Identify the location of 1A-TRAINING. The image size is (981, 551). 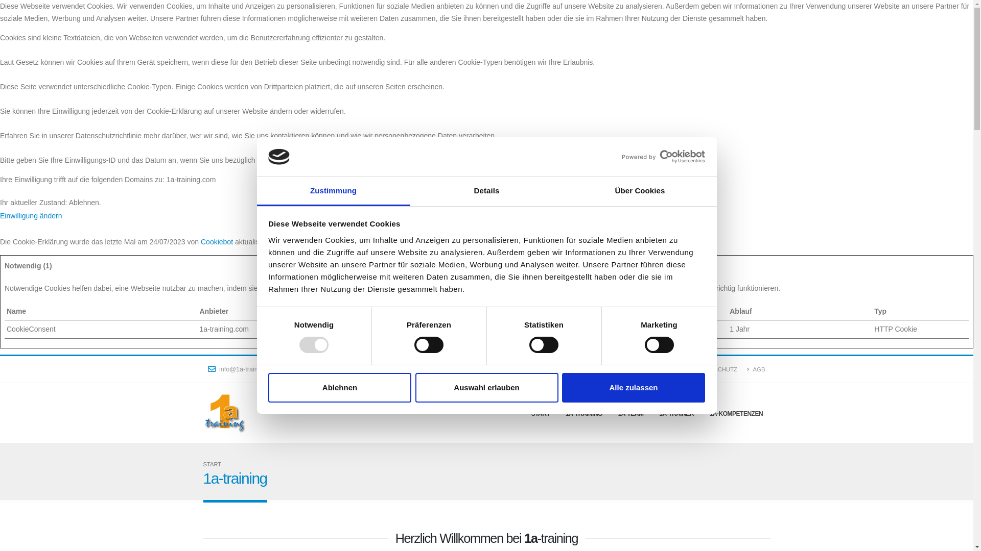
(585, 413).